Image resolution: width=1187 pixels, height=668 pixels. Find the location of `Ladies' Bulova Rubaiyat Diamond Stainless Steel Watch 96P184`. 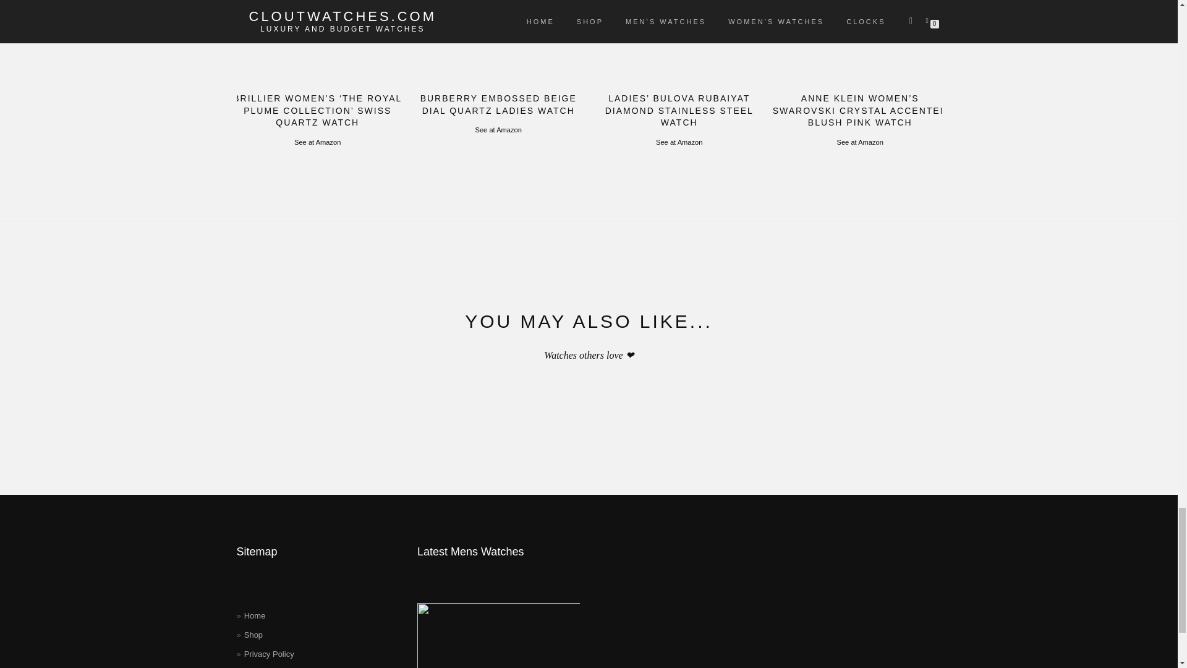

Ladies' Bulova Rubaiyat Diamond Stainless Steel Watch 96P184 is located at coordinates (679, 41).